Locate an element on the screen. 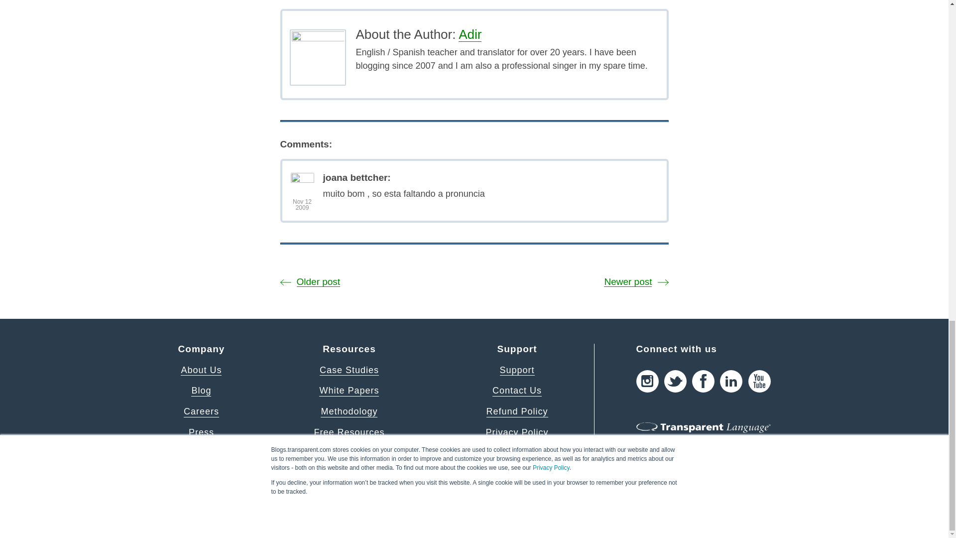 This screenshot has width=956, height=538. Twitter is located at coordinates (675, 382).